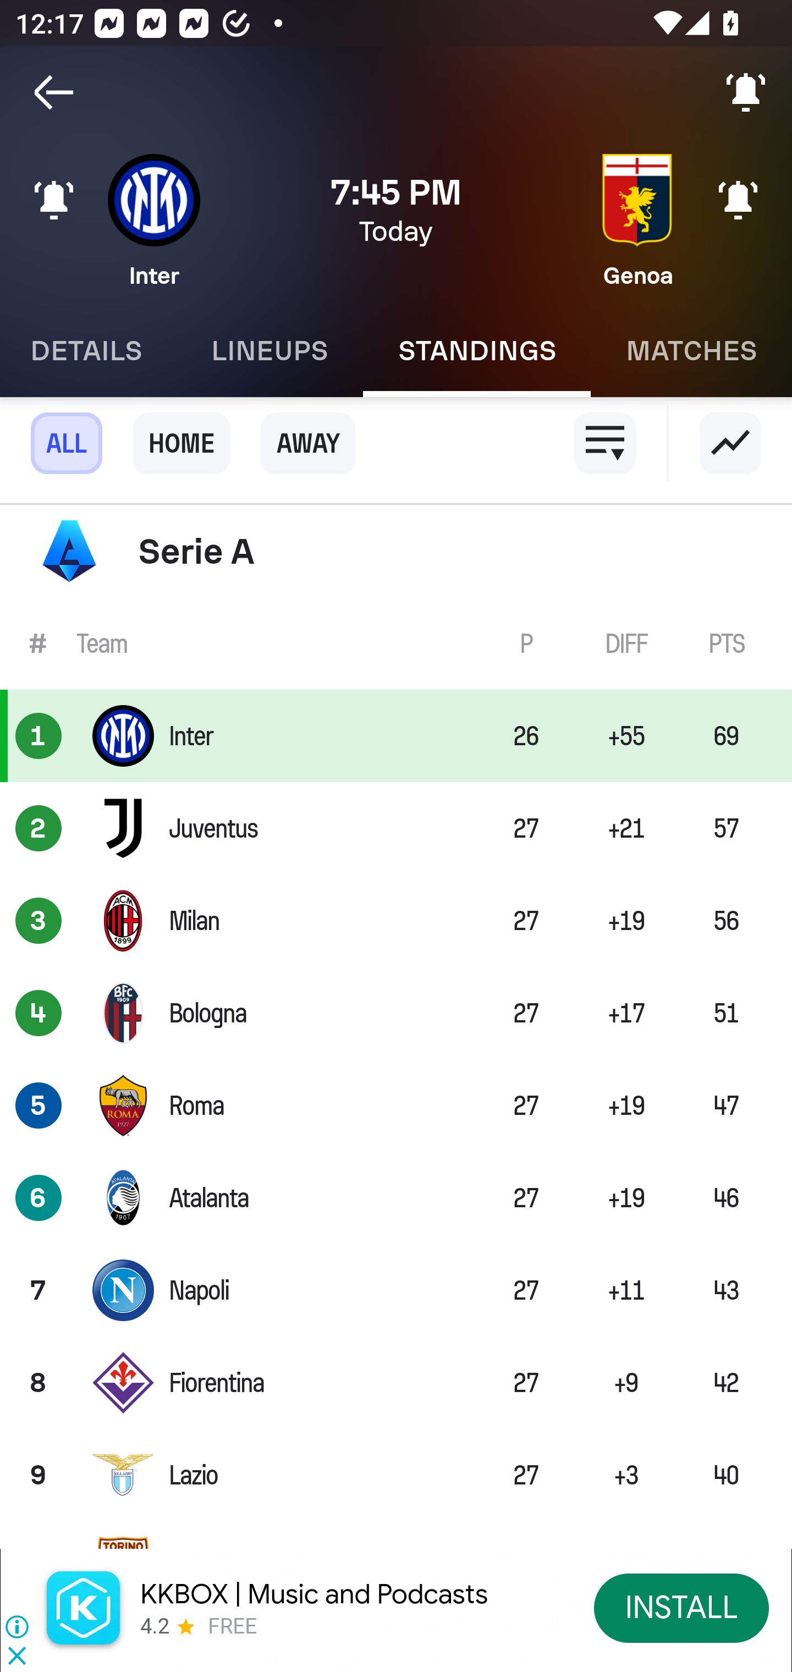 The width and height of the screenshot is (792, 1672). What do you see at coordinates (396, 735) in the screenshot?
I see `1 Inter 26 +55 69` at bounding box center [396, 735].